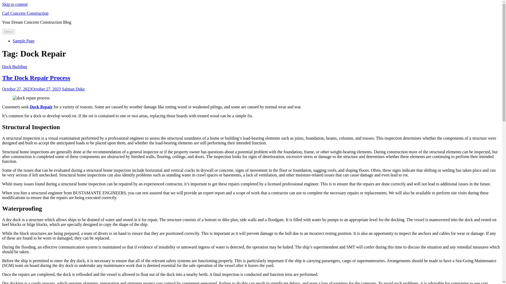  I want to click on Salman Duke, so click(73, 89).